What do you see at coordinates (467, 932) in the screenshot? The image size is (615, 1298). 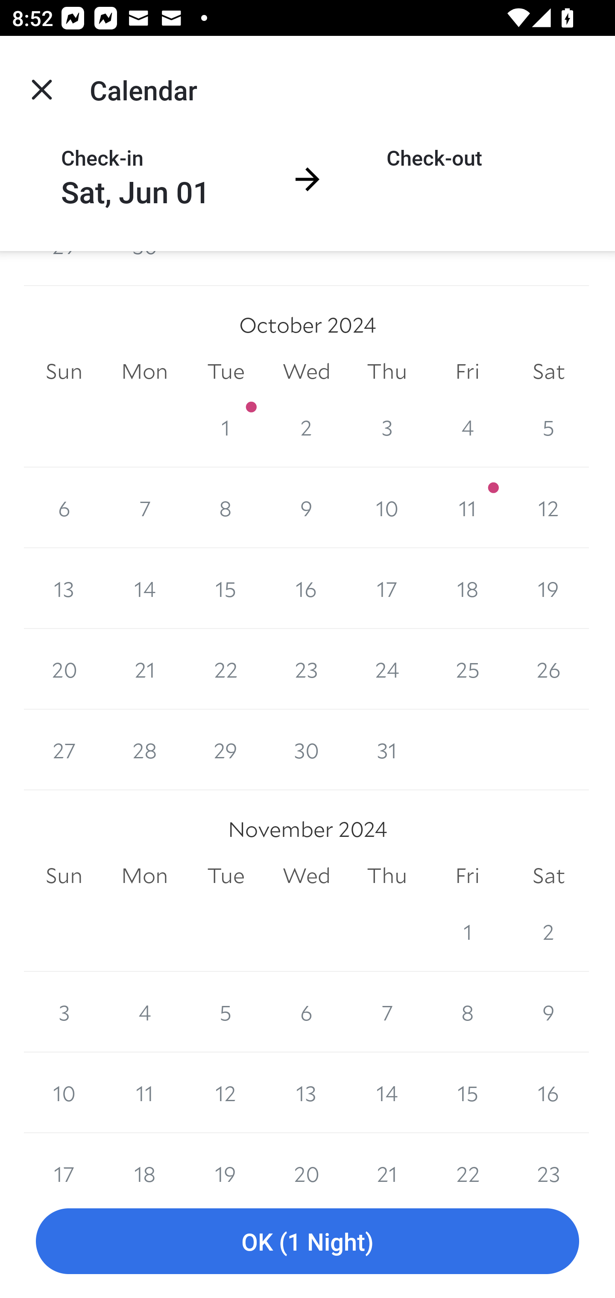 I see `1 1 November 2024` at bounding box center [467, 932].